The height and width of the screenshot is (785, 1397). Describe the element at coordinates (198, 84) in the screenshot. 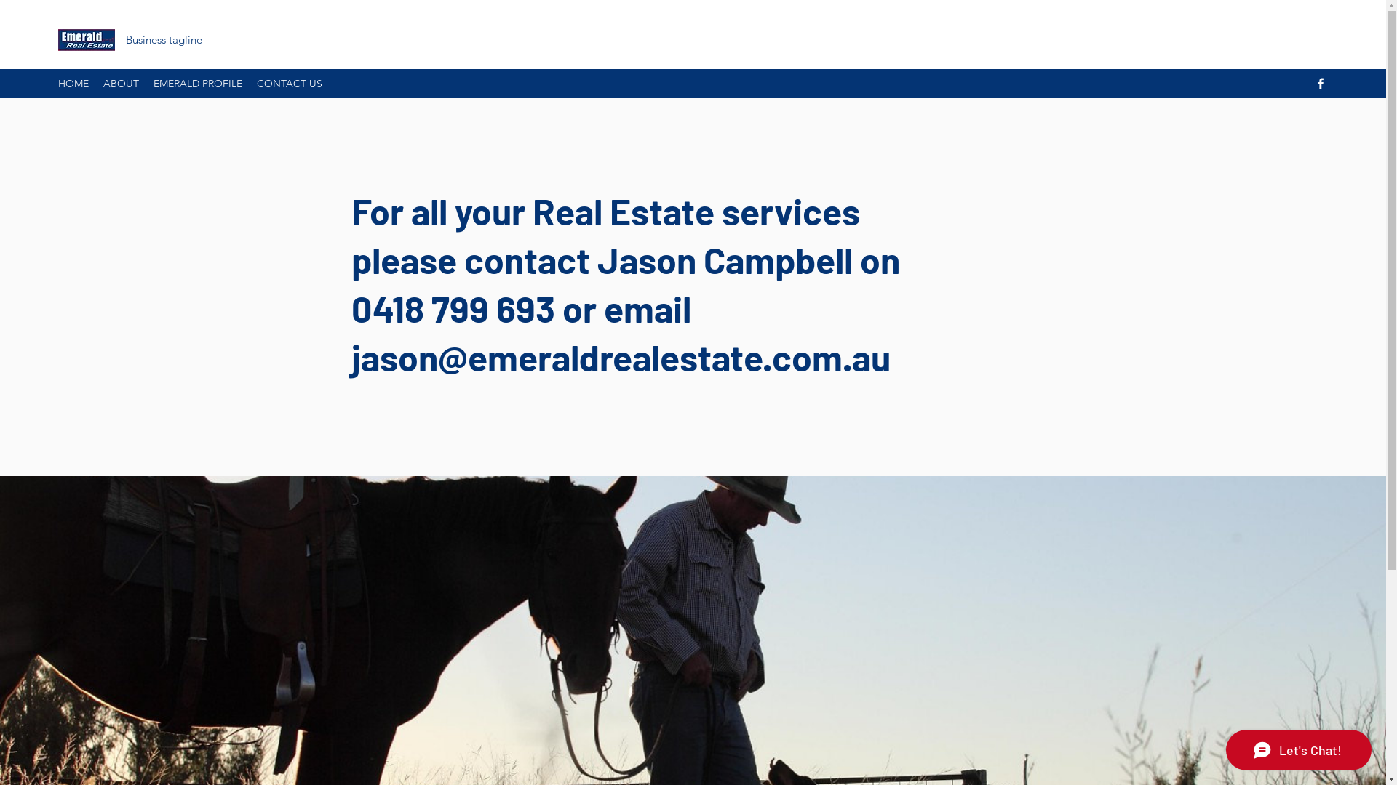

I see `EMERALD PROFILE` at that location.